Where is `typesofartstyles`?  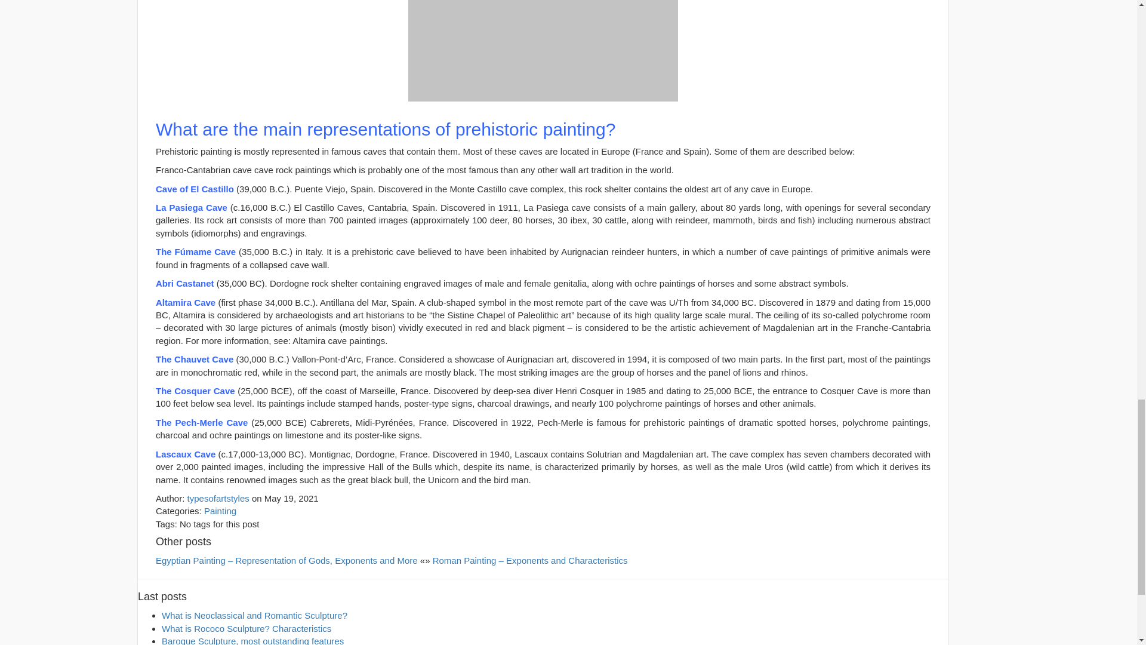
typesofartstyles is located at coordinates (218, 498).